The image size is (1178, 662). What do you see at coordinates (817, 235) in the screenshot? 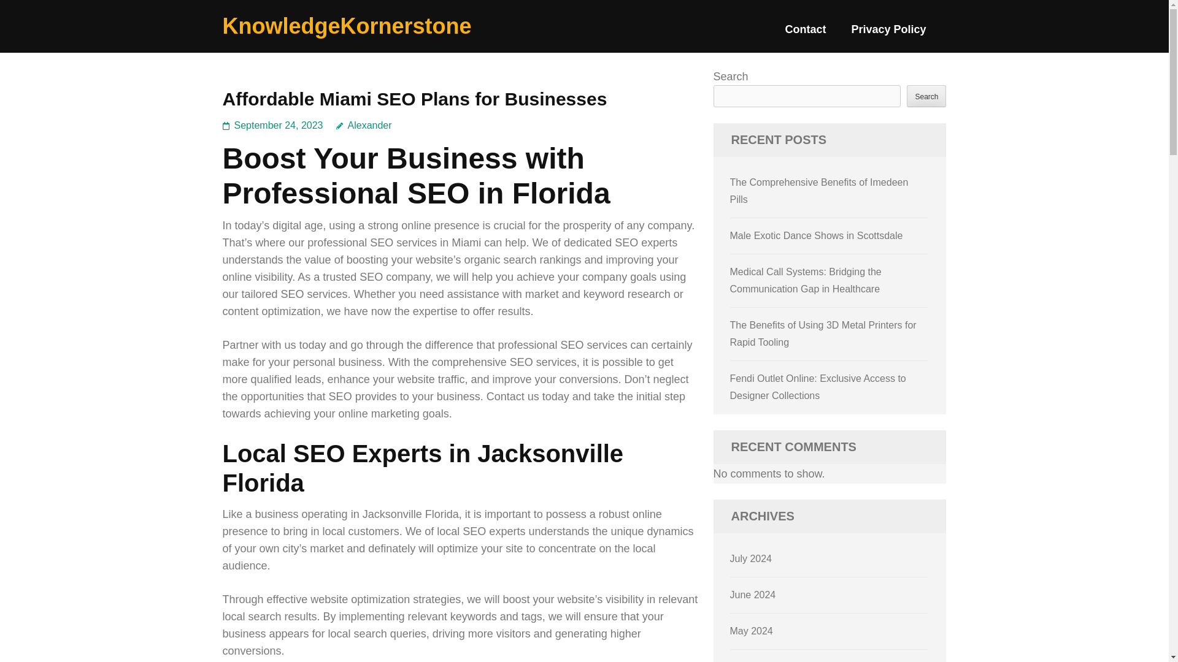
I see `Male Exotic Dance Shows in Scottsdale` at bounding box center [817, 235].